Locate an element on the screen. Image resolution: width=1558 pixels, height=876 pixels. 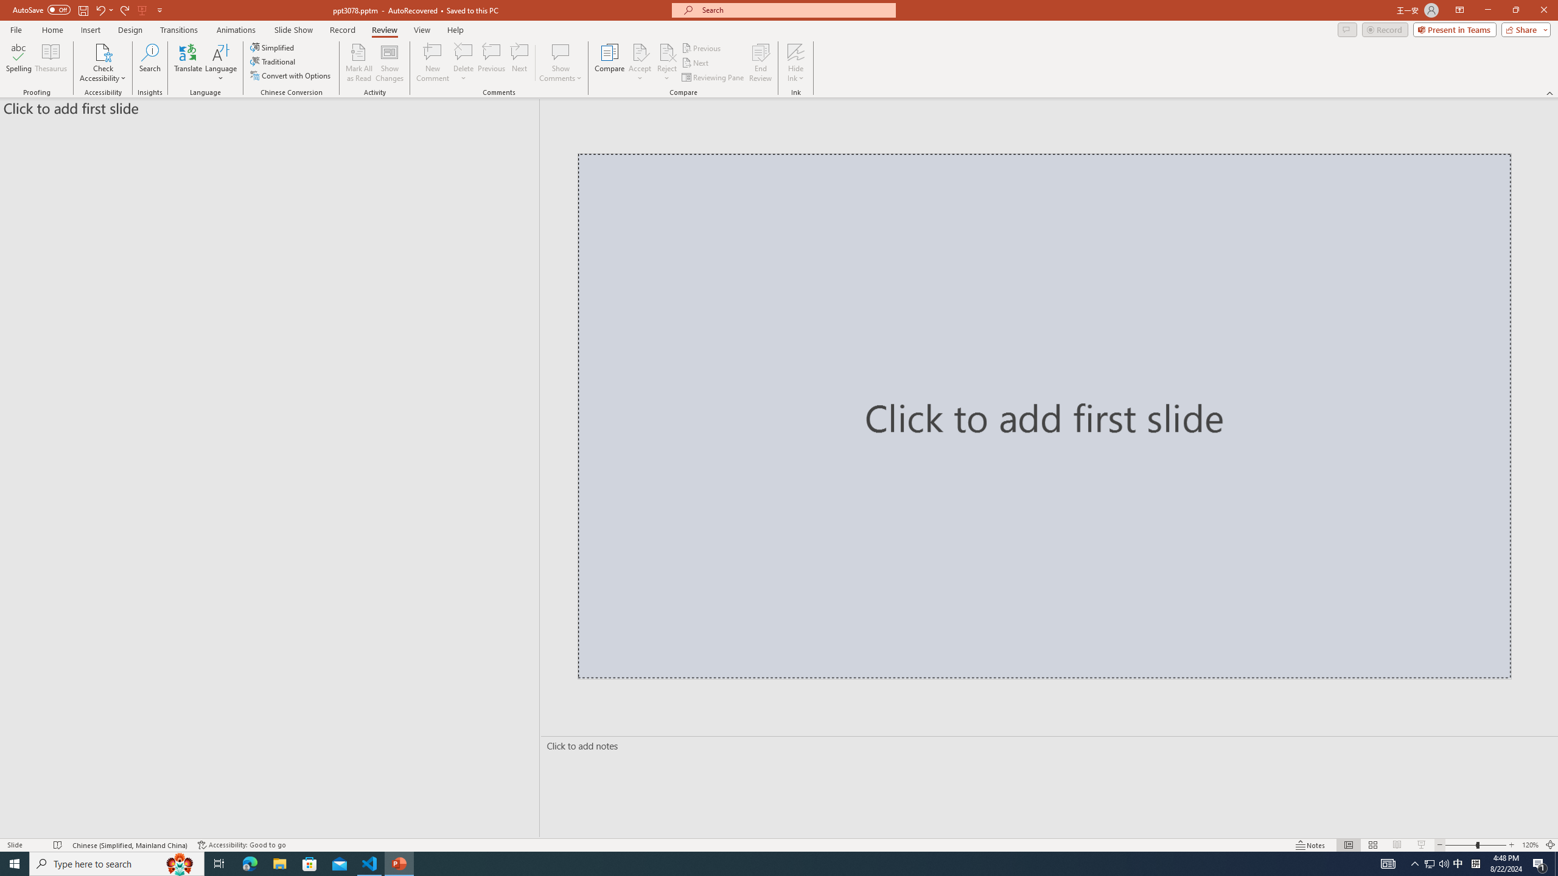
Mark All as Read is located at coordinates (359, 63).